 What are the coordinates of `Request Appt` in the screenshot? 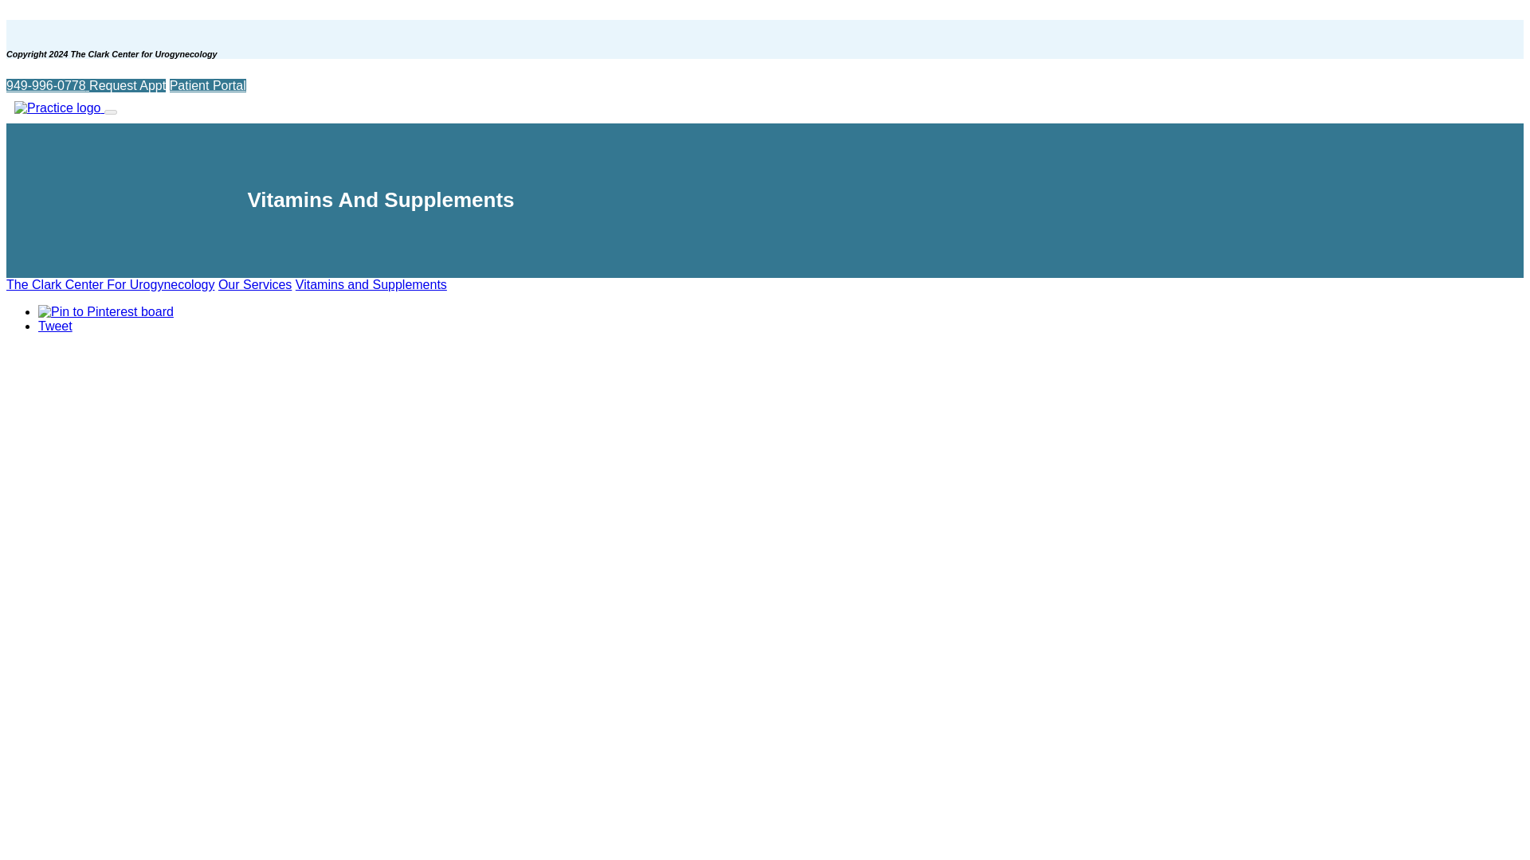 It's located at (127, 85).